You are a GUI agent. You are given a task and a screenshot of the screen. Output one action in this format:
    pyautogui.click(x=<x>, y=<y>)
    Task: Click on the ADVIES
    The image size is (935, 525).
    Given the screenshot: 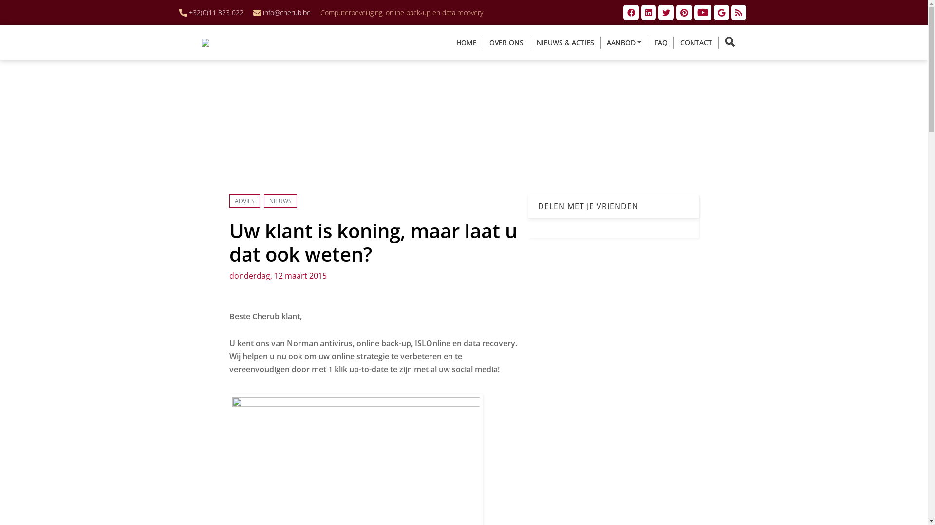 What is the action you would take?
    pyautogui.click(x=244, y=201)
    